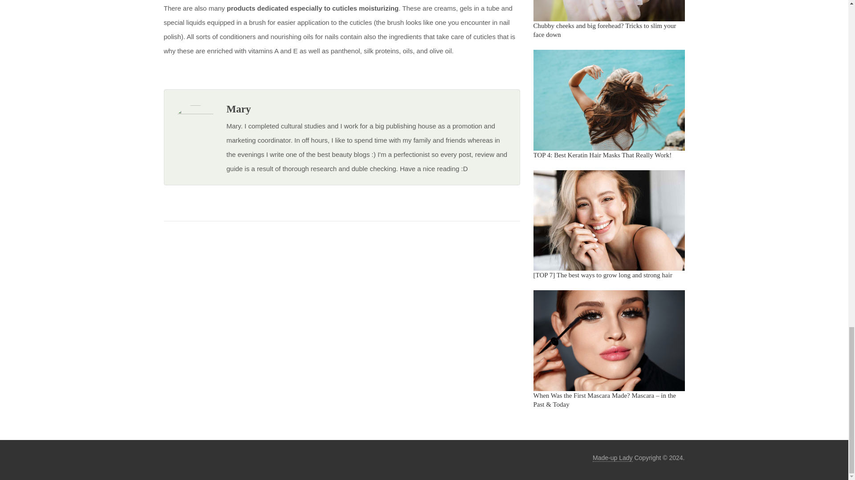 The image size is (855, 480). I want to click on Mary, so click(238, 109).